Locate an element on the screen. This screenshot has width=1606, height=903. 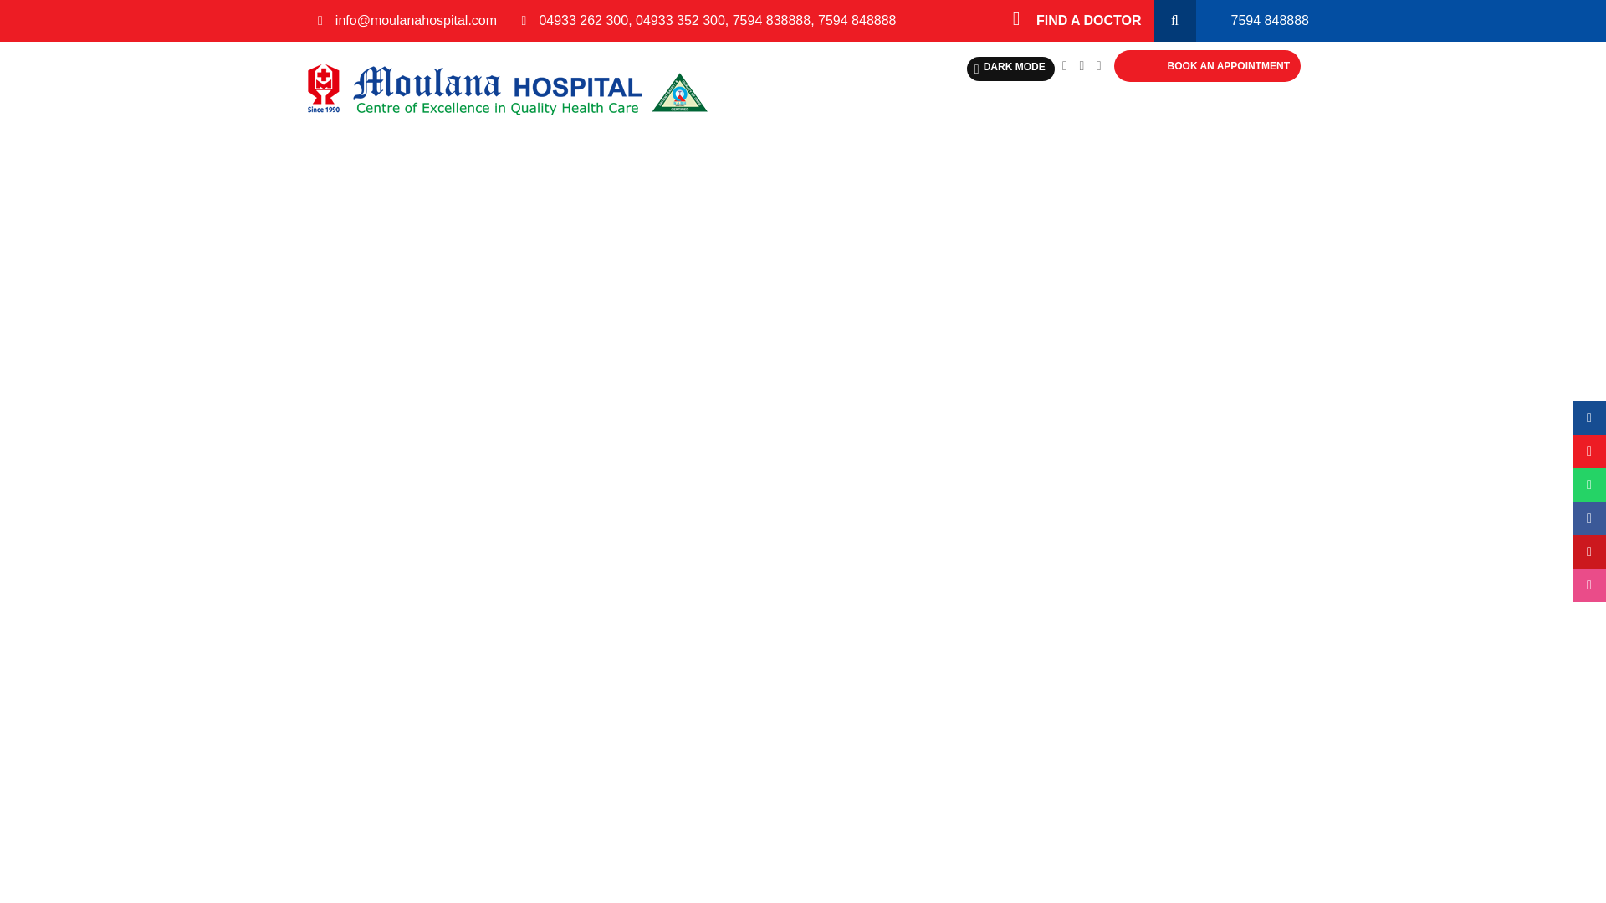
04933 352 300 is located at coordinates (681, 20).